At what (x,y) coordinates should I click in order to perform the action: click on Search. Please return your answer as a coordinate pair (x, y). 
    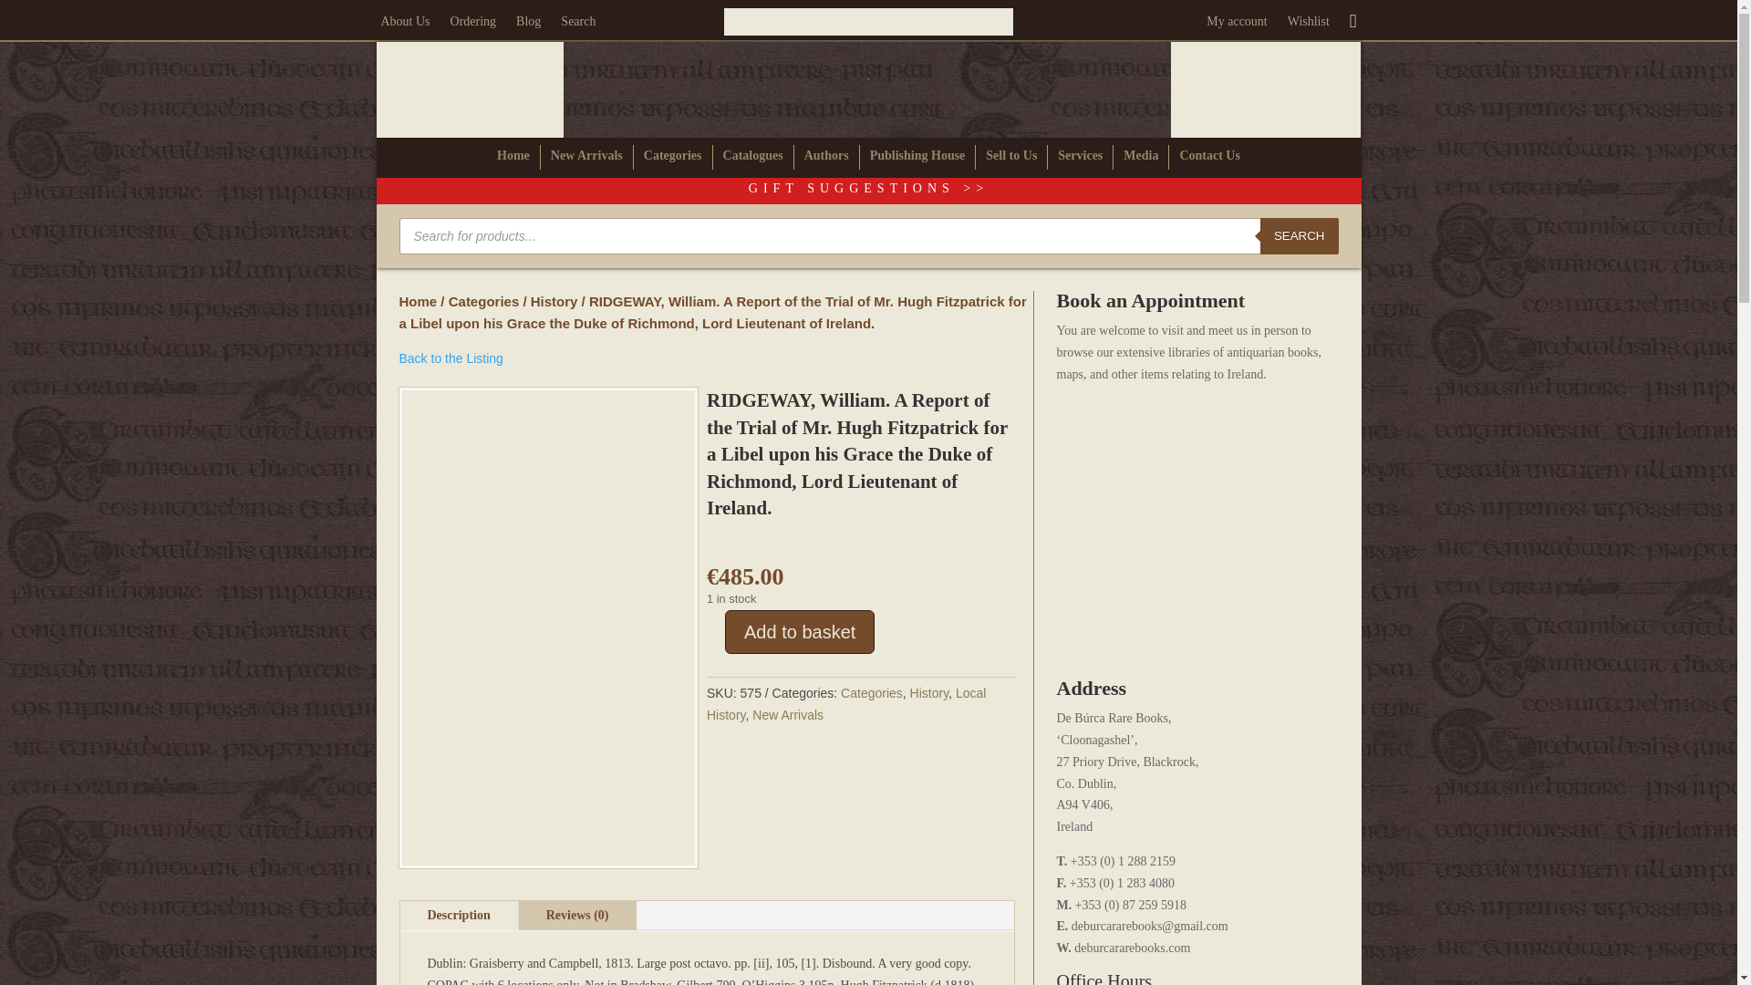
    Looking at the image, I should click on (577, 26).